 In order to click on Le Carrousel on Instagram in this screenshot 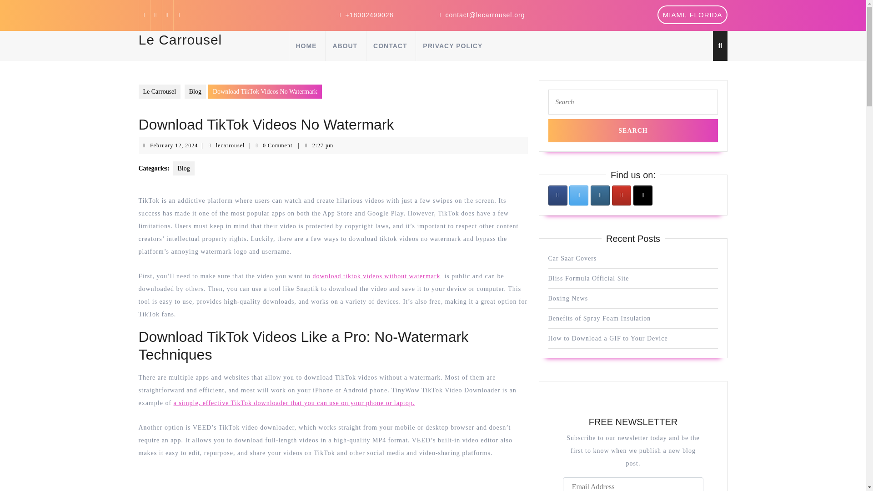, I will do `click(578, 195)`.